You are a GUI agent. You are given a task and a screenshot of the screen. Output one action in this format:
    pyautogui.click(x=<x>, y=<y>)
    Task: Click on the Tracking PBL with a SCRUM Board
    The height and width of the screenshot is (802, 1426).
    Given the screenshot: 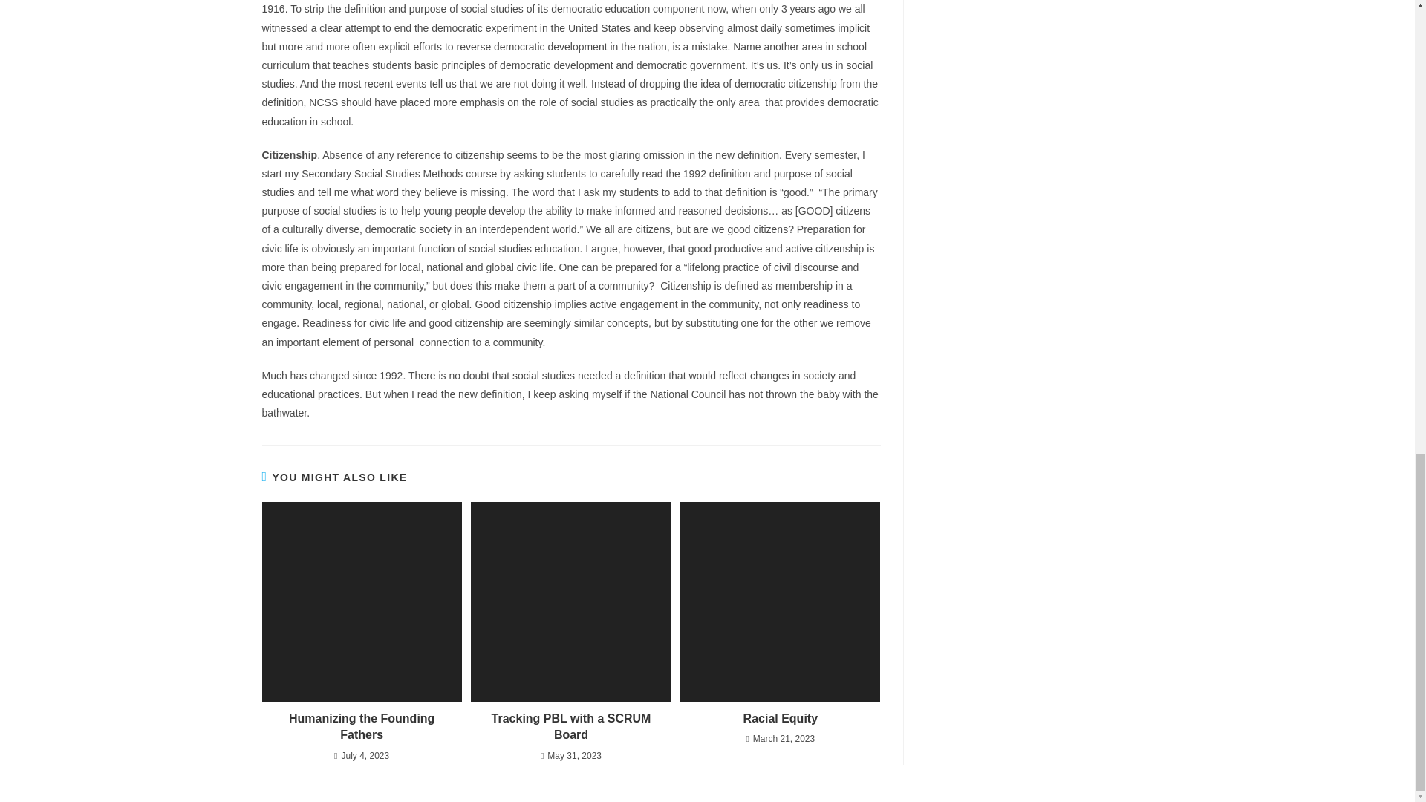 What is the action you would take?
    pyautogui.click(x=570, y=727)
    